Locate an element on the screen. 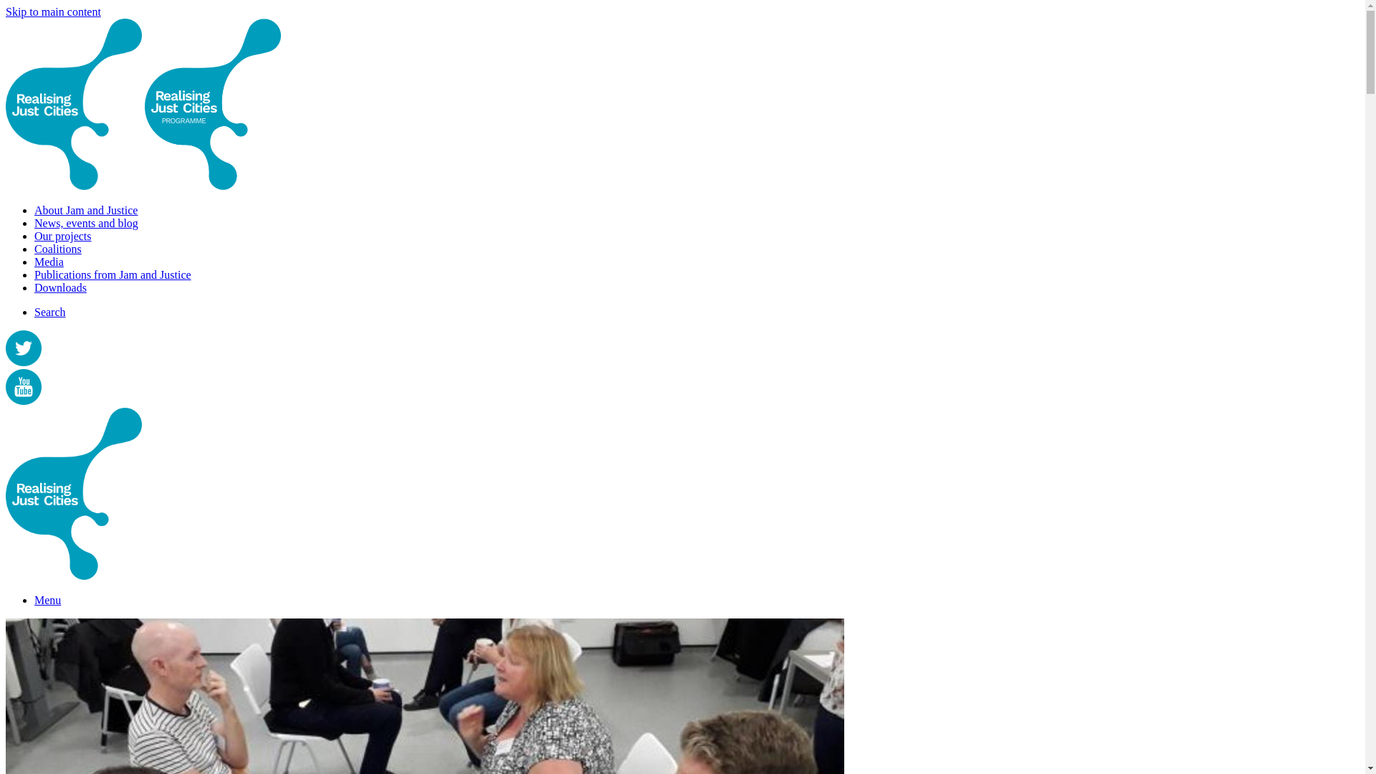 The width and height of the screenshot is (1376, 774). Media is located at coordinates (49, 262).